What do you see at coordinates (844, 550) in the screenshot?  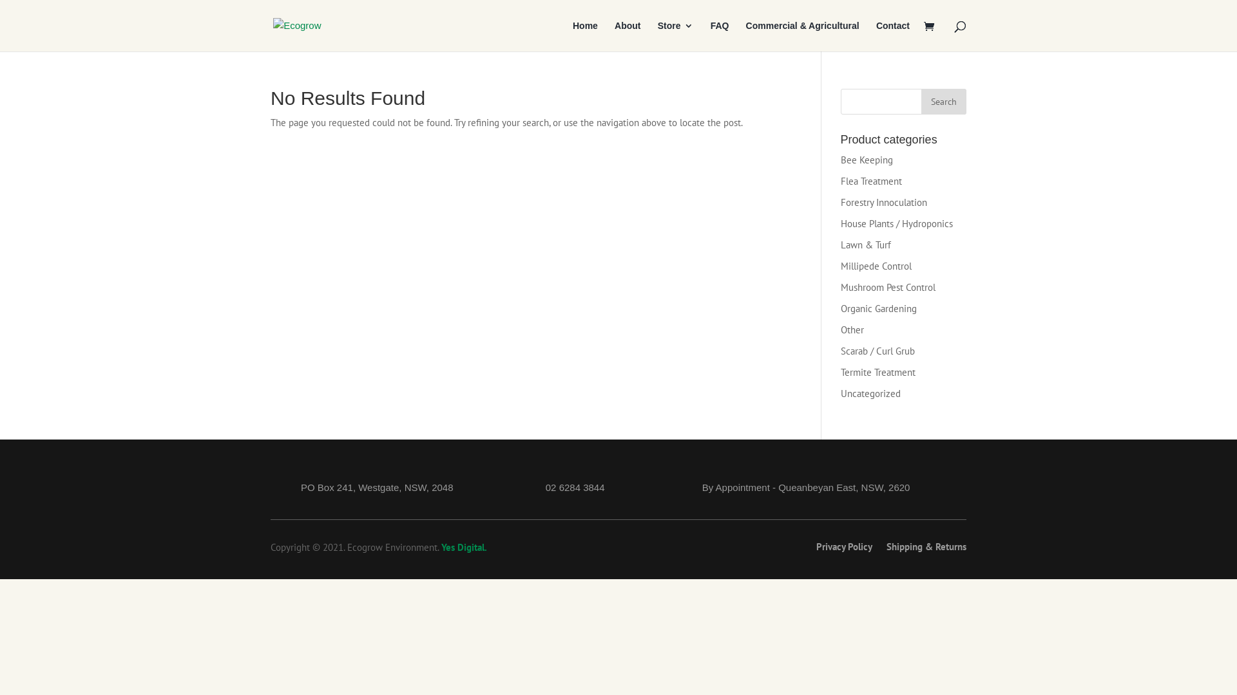 I see `Privacy Policy` at bounding box center [844, 550].